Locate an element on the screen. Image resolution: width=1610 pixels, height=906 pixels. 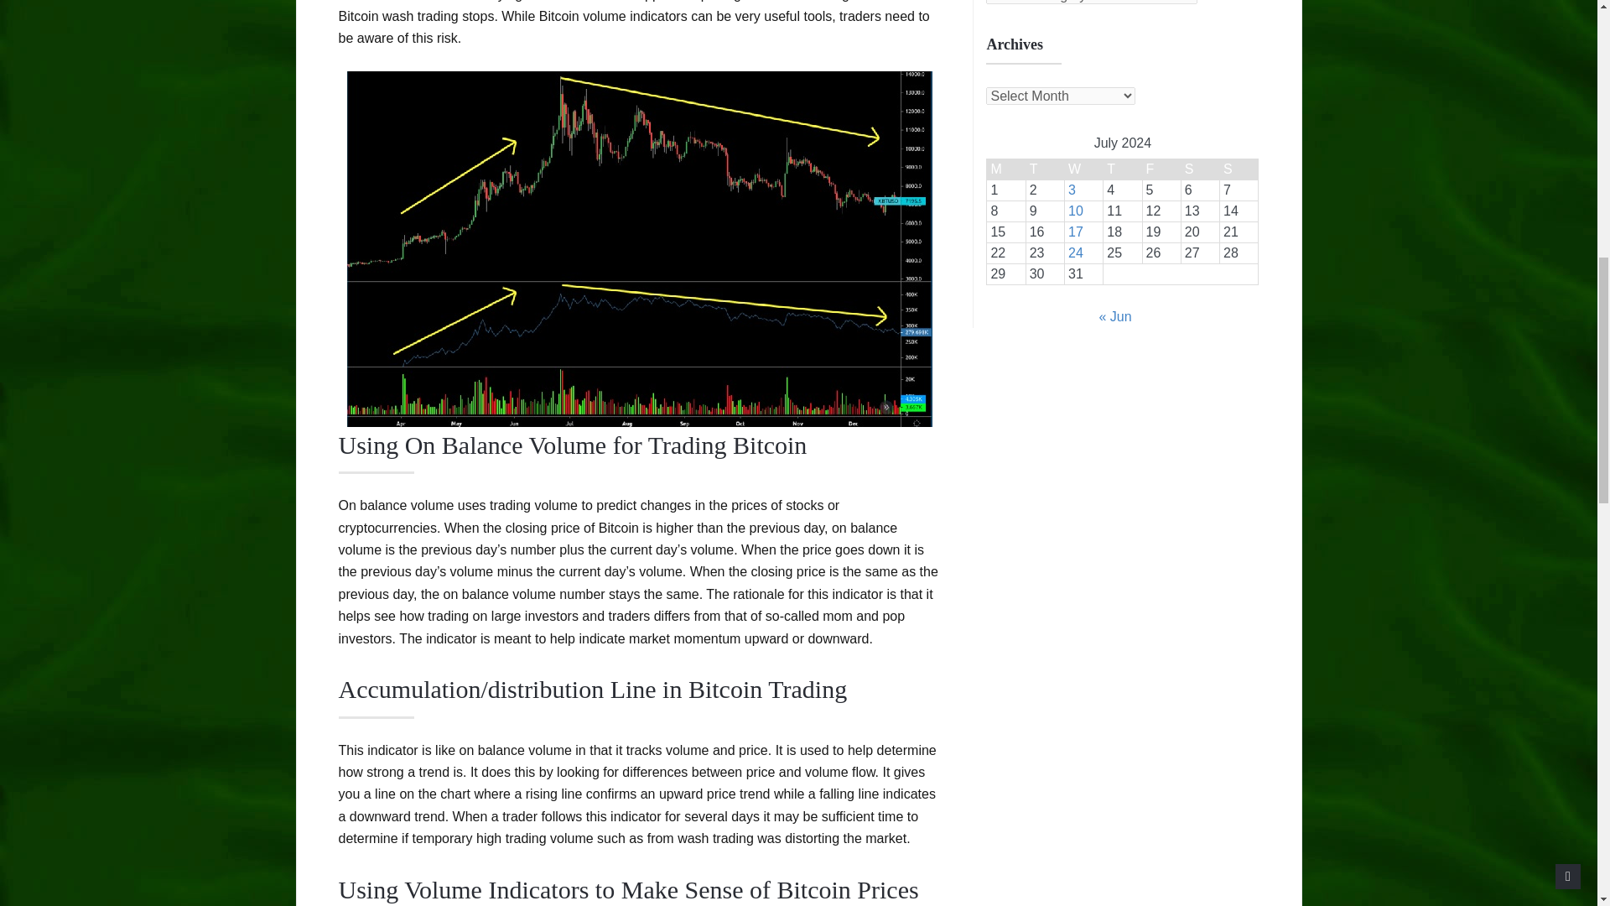
Monday is located at coordinates (1006, 169).